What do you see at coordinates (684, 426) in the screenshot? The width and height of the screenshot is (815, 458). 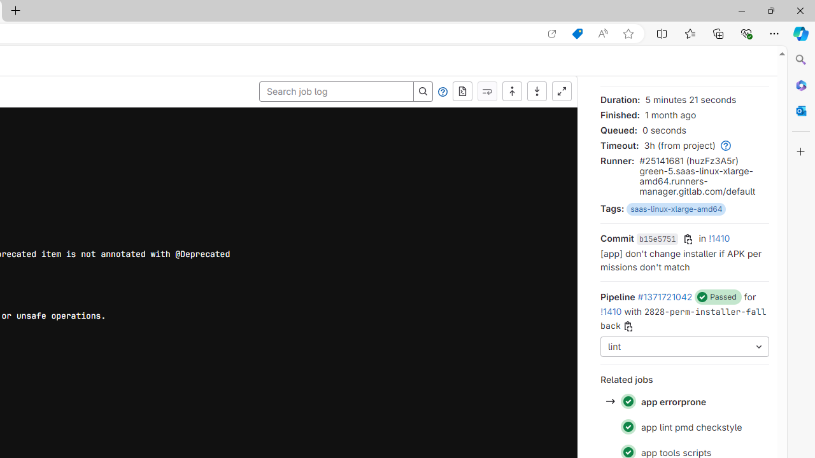 I see `Status: Passed app lint pmd checkstyle` at bounding box center [684, 426].